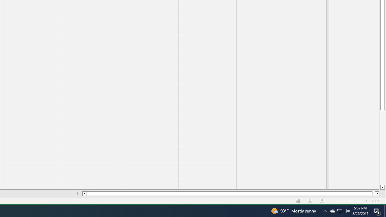  I want to click on Show desktop, so click(340, 211).